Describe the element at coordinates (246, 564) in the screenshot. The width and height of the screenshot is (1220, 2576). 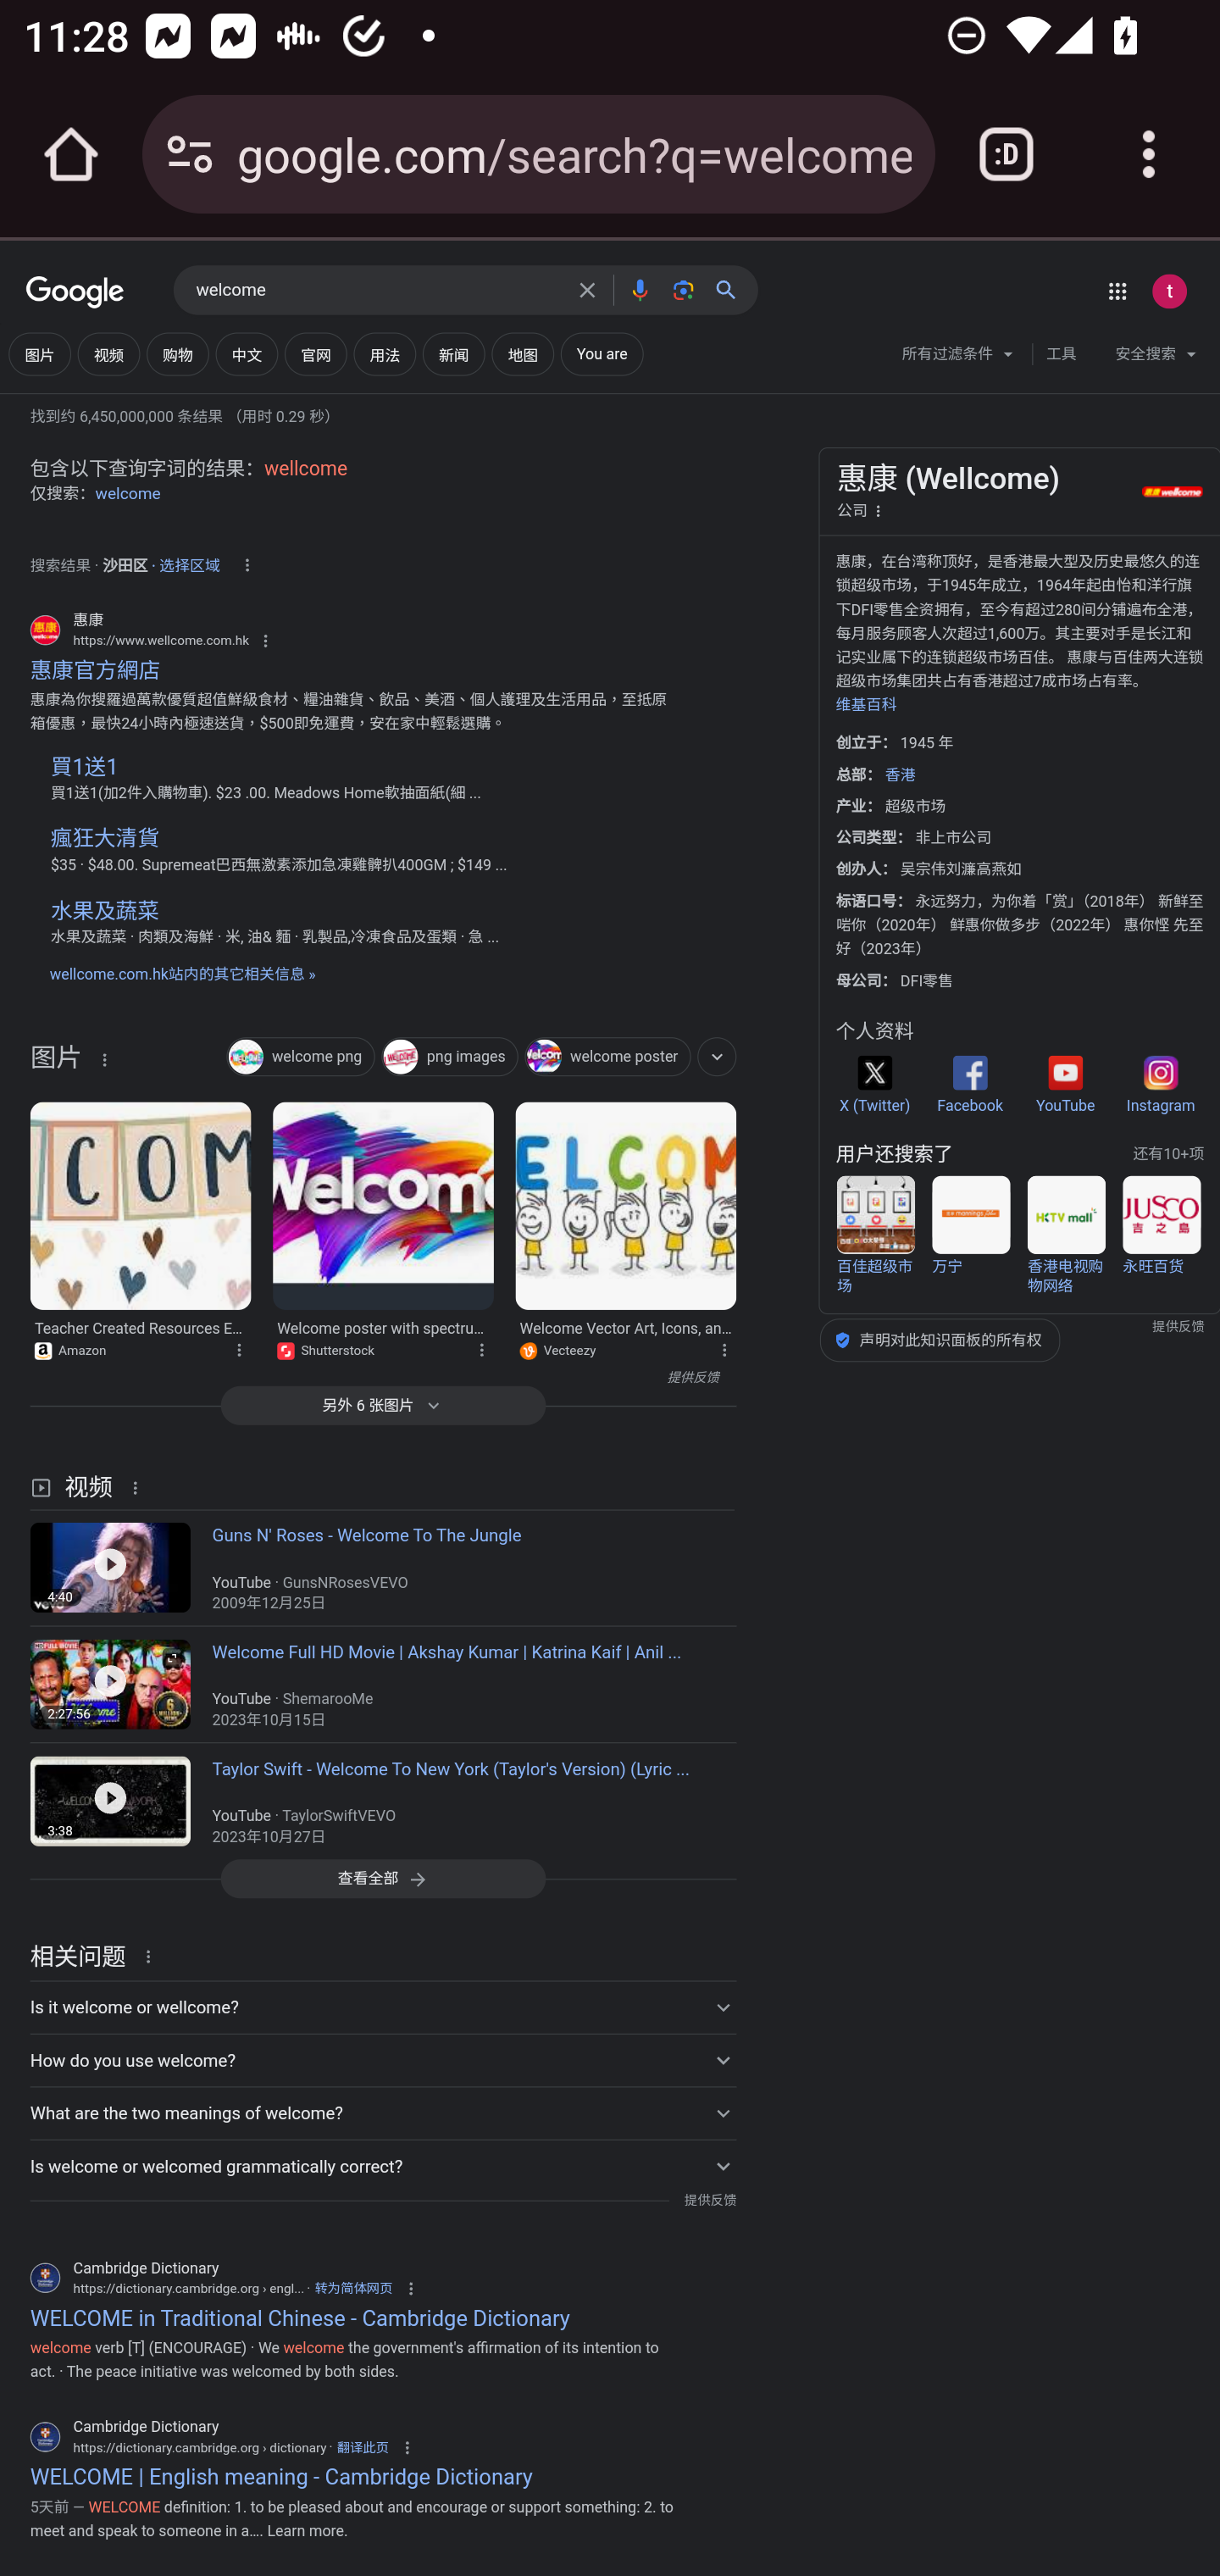
I see `位置信息使用方式` at that location.